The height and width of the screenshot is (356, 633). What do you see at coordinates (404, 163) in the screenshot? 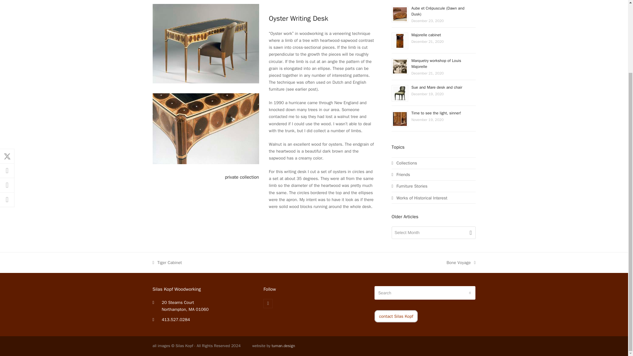
I see `Collections` at bounding box center [404, 163].